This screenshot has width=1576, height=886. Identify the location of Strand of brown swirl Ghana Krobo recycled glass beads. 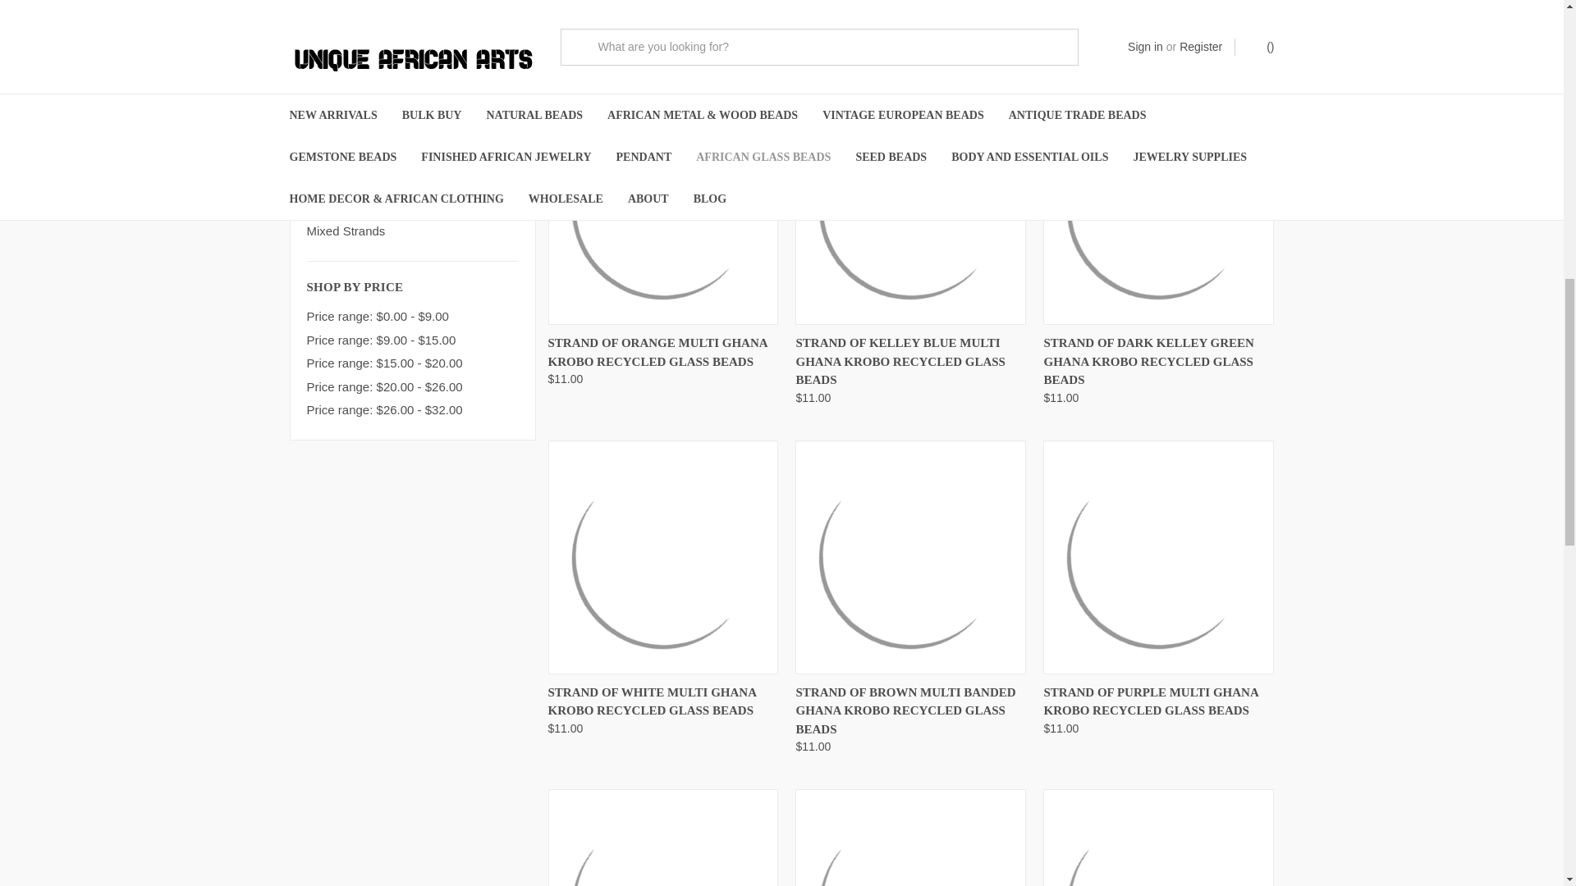
(663, 840).